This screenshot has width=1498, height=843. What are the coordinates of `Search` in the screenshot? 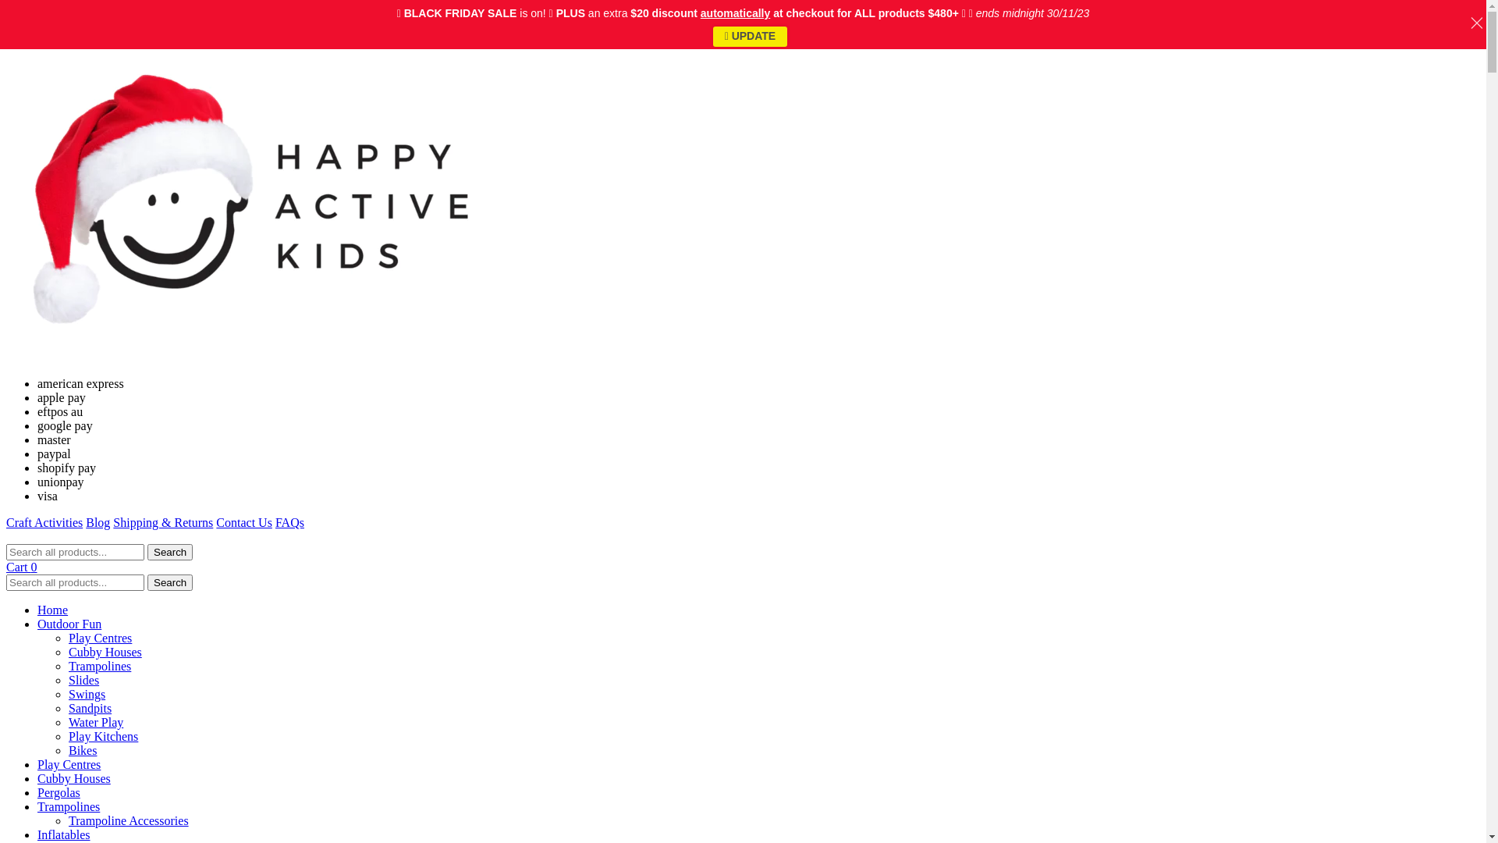 It's located at (170, 582).